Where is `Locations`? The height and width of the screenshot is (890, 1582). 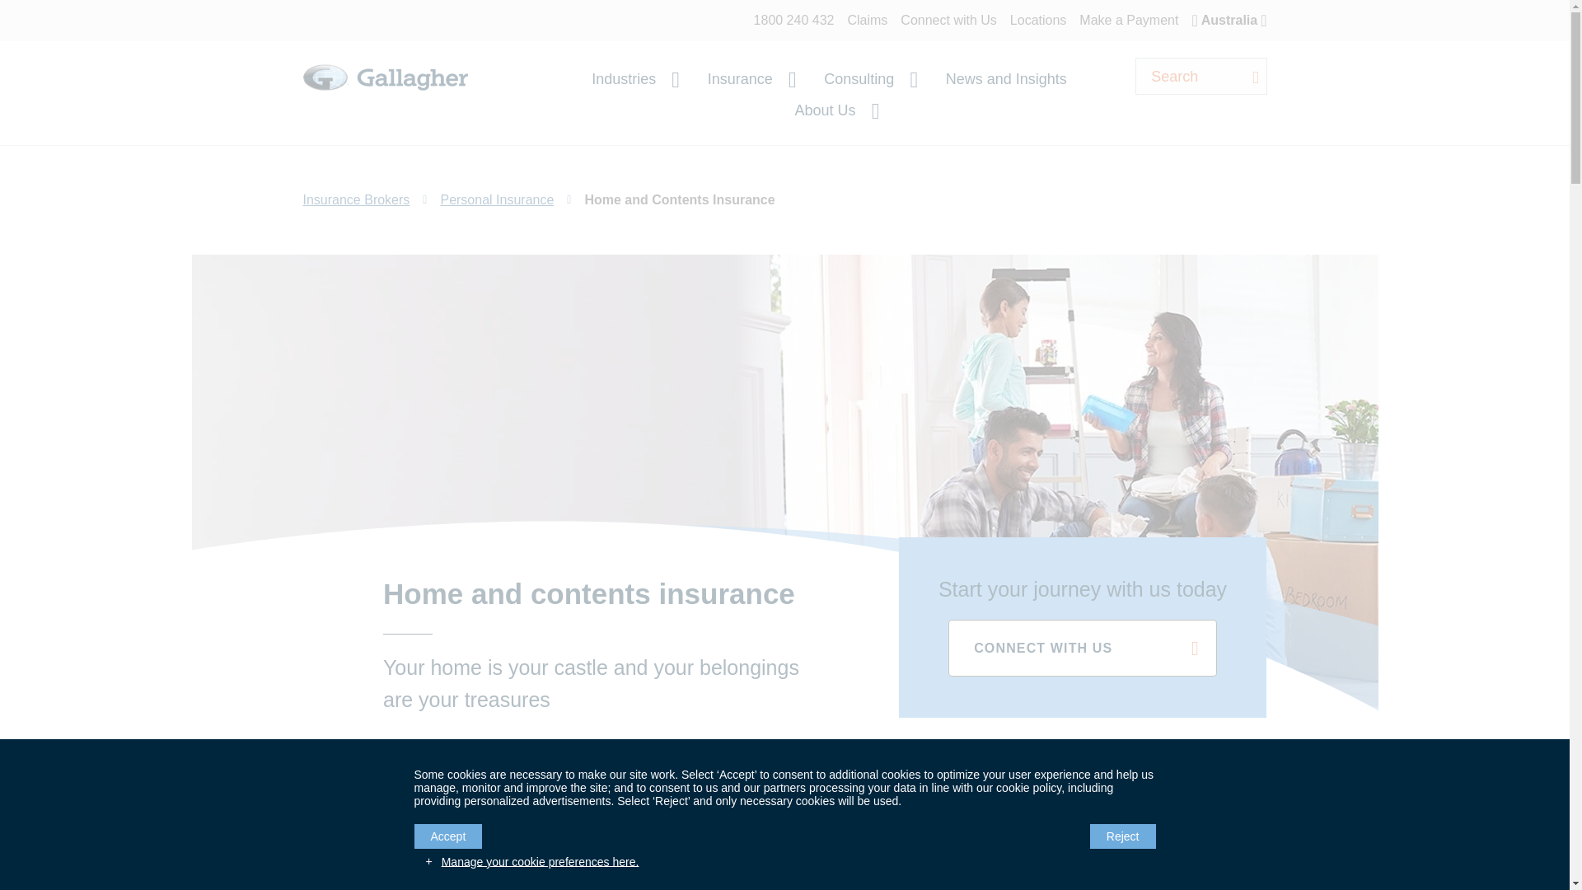
Locations is located at coordinates (1038, 20).